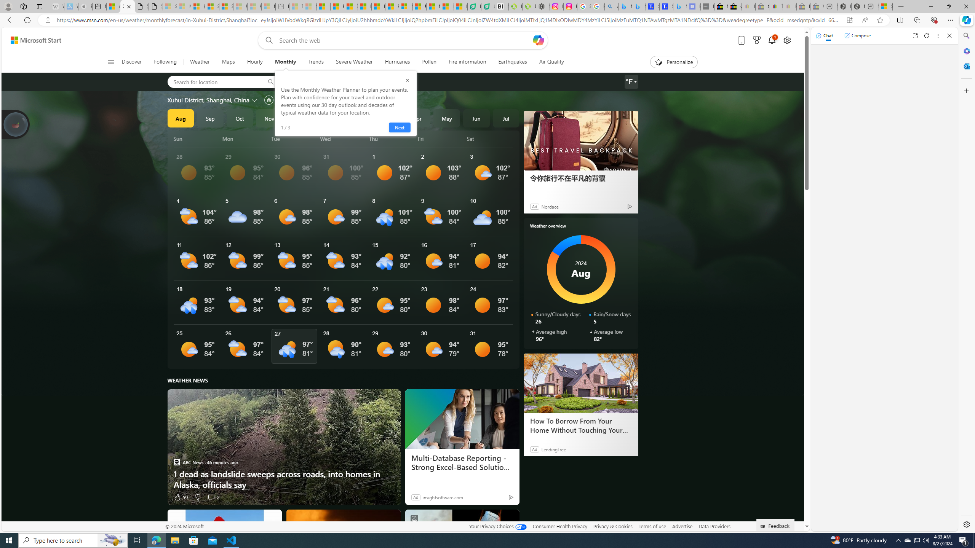  I want to click on Fri, so click(442, 139).